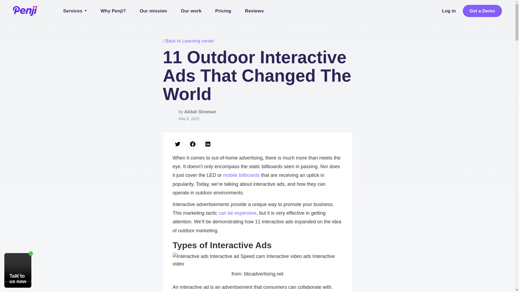  Describe the element at coordinates (257, 41) in the screenshot. I see `Back to Learning center` at that location.